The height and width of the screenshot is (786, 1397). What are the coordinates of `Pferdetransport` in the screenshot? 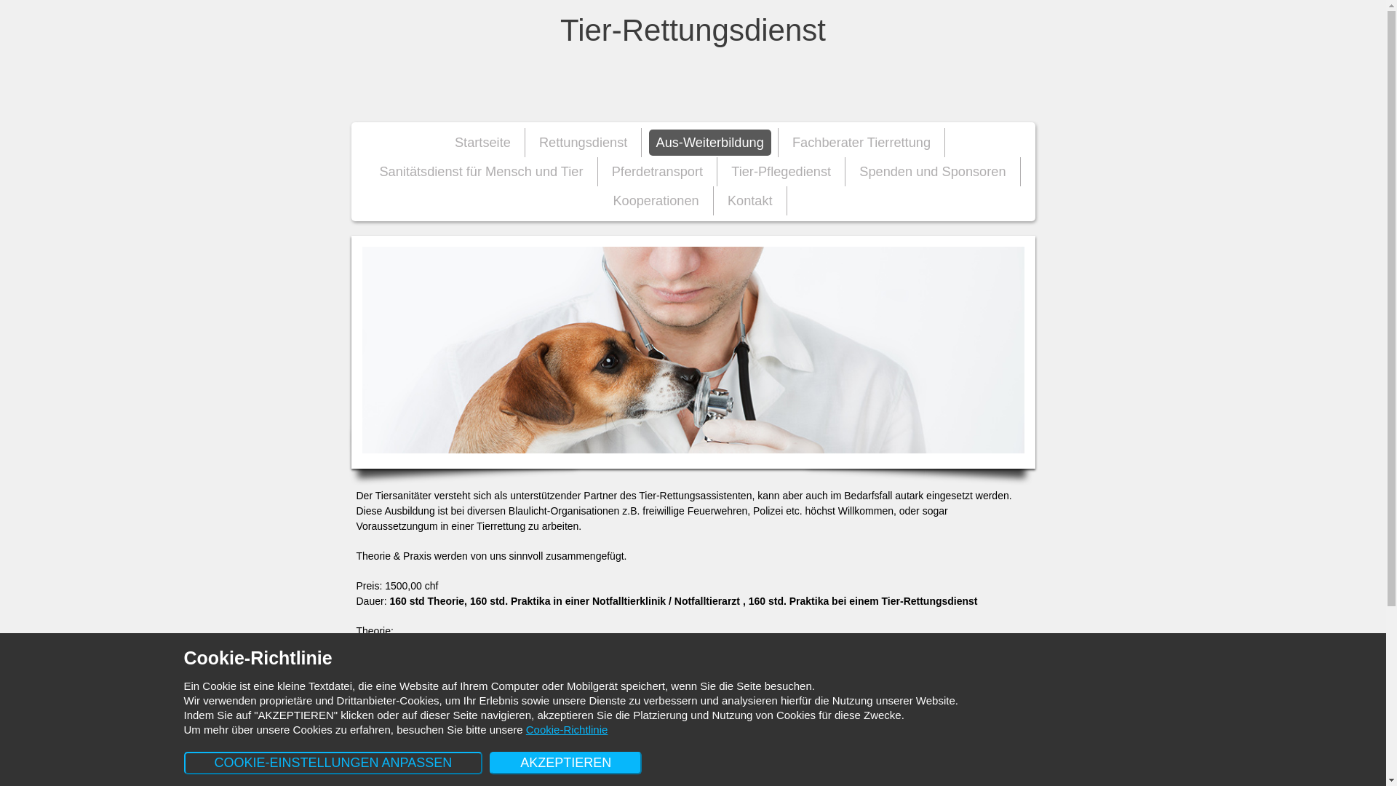 It's located at (658, 172).